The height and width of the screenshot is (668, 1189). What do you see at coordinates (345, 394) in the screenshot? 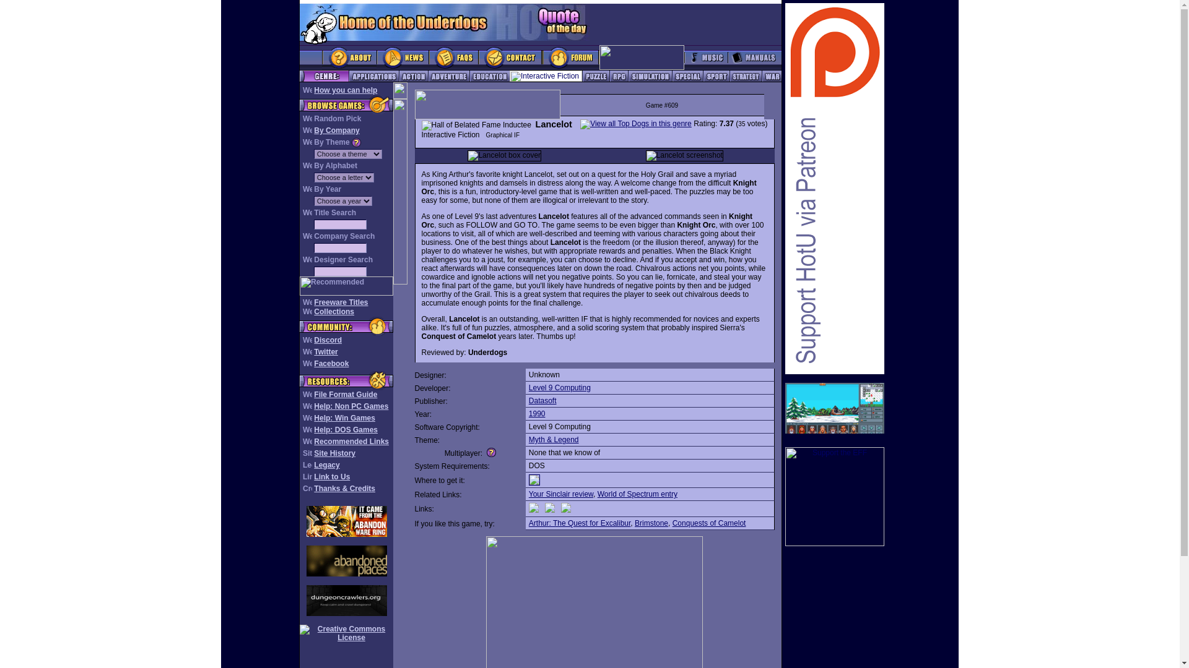
I see `File Format Guide` at bounding box center [345, 394].